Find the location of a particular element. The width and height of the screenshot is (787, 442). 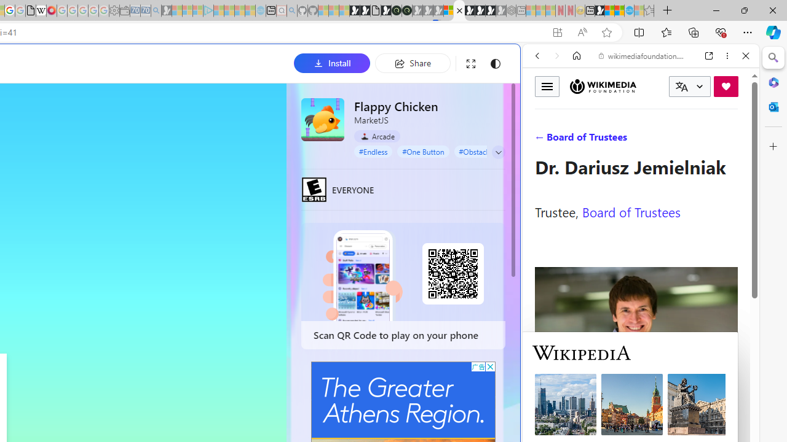

github - Search - Sleeping is located at coordinates (291, 11).